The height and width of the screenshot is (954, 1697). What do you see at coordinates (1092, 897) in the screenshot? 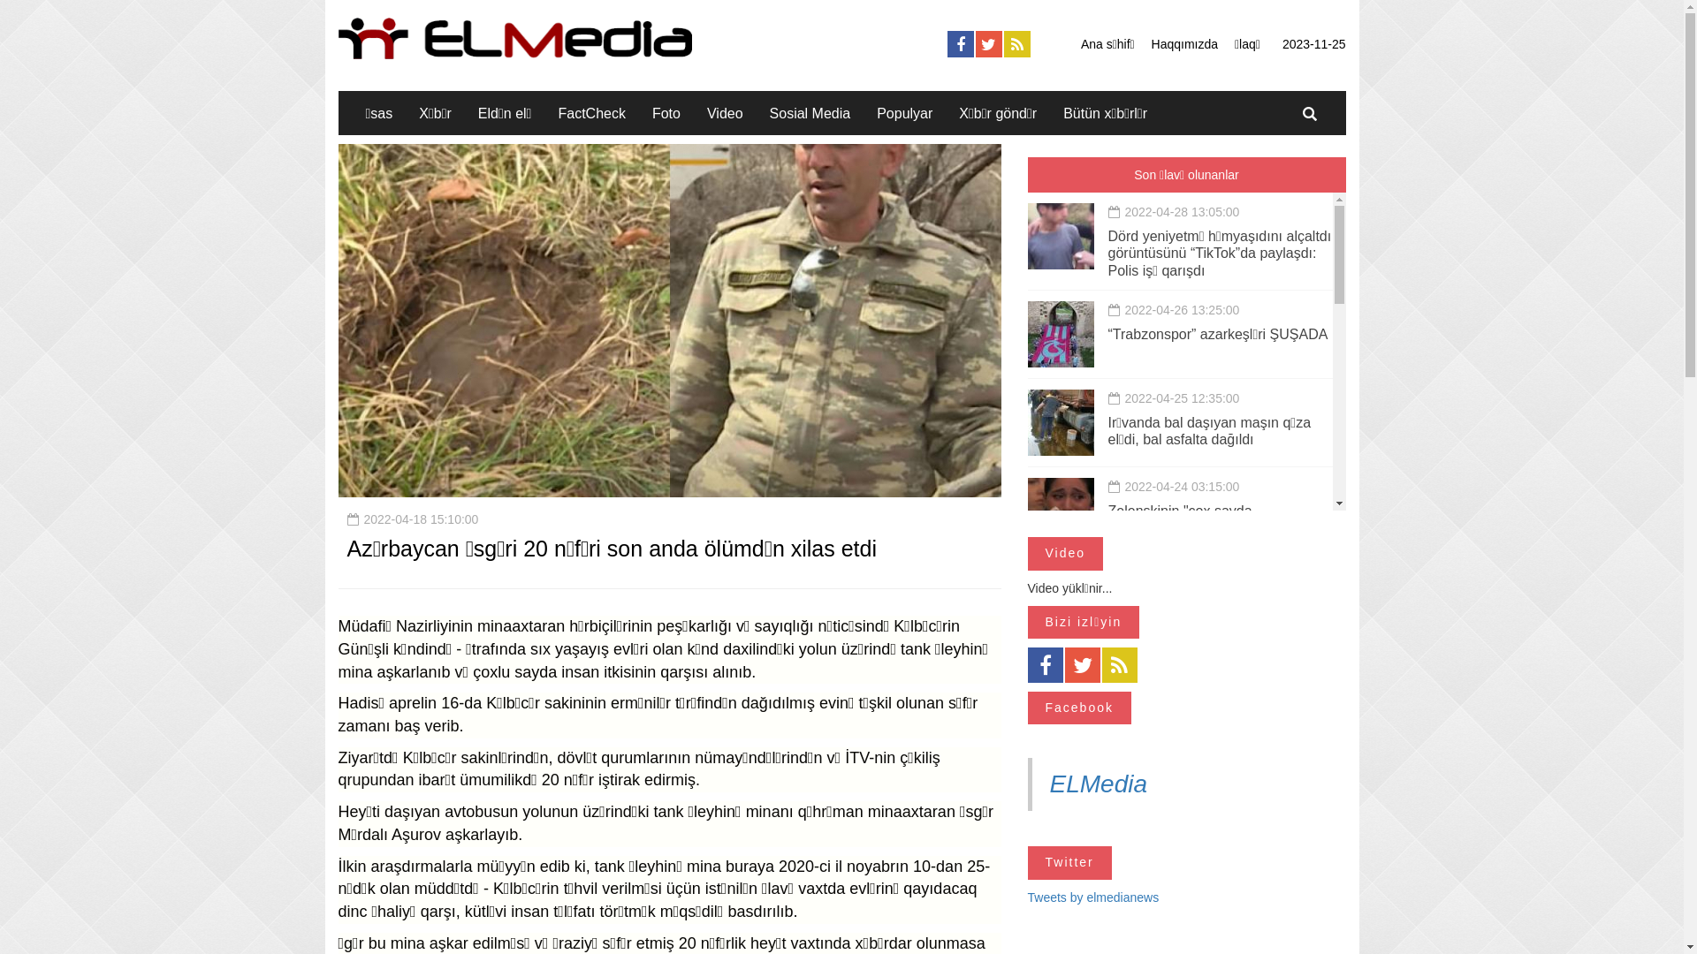
I see `Tweets by elmedianews` at bounding box center [1092, 897].